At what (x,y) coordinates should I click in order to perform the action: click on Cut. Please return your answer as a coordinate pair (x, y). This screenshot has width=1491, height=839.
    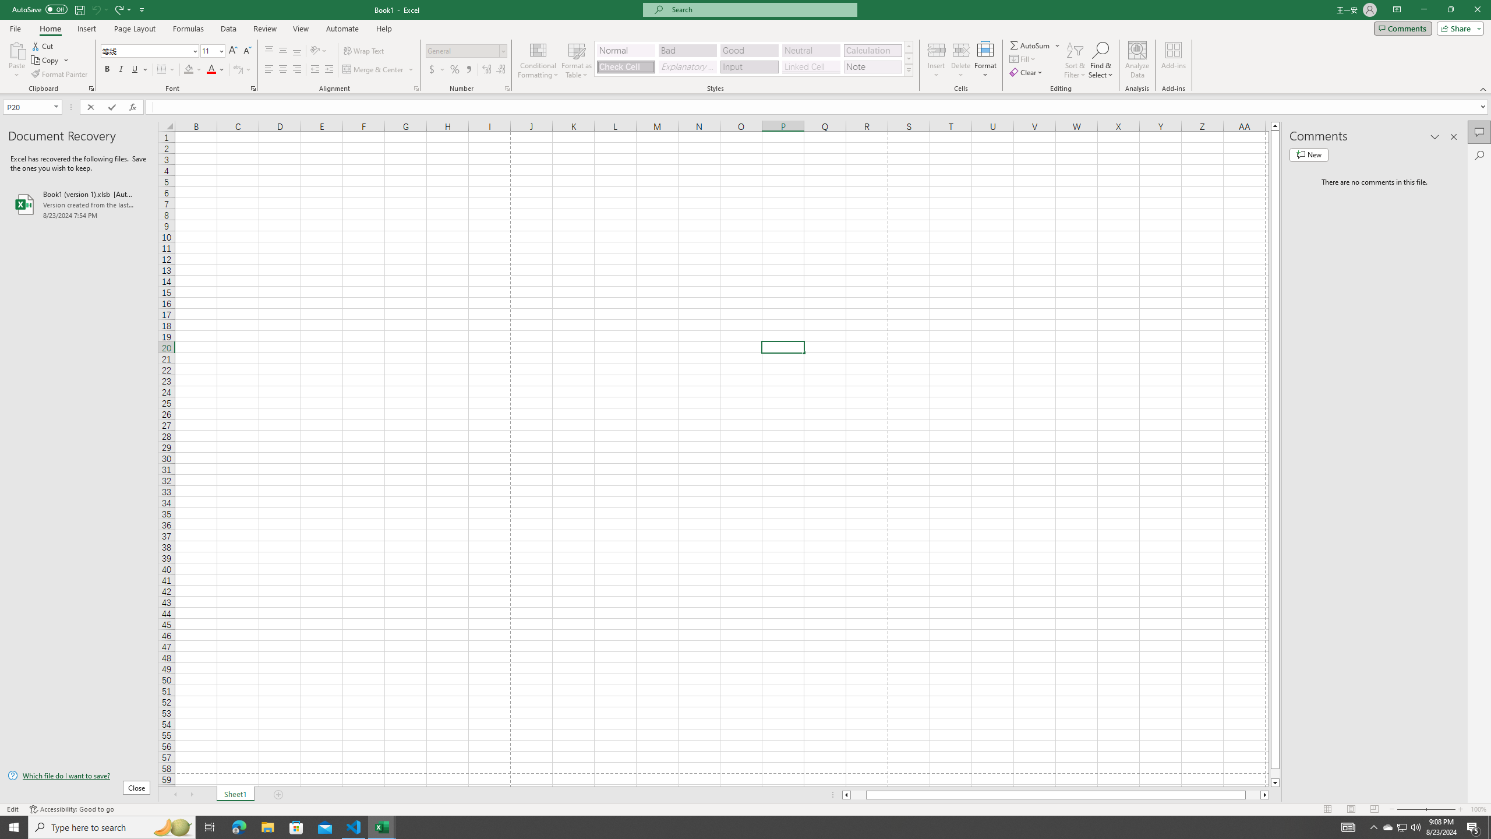
    Looking at the image, I should click on (43, 45).